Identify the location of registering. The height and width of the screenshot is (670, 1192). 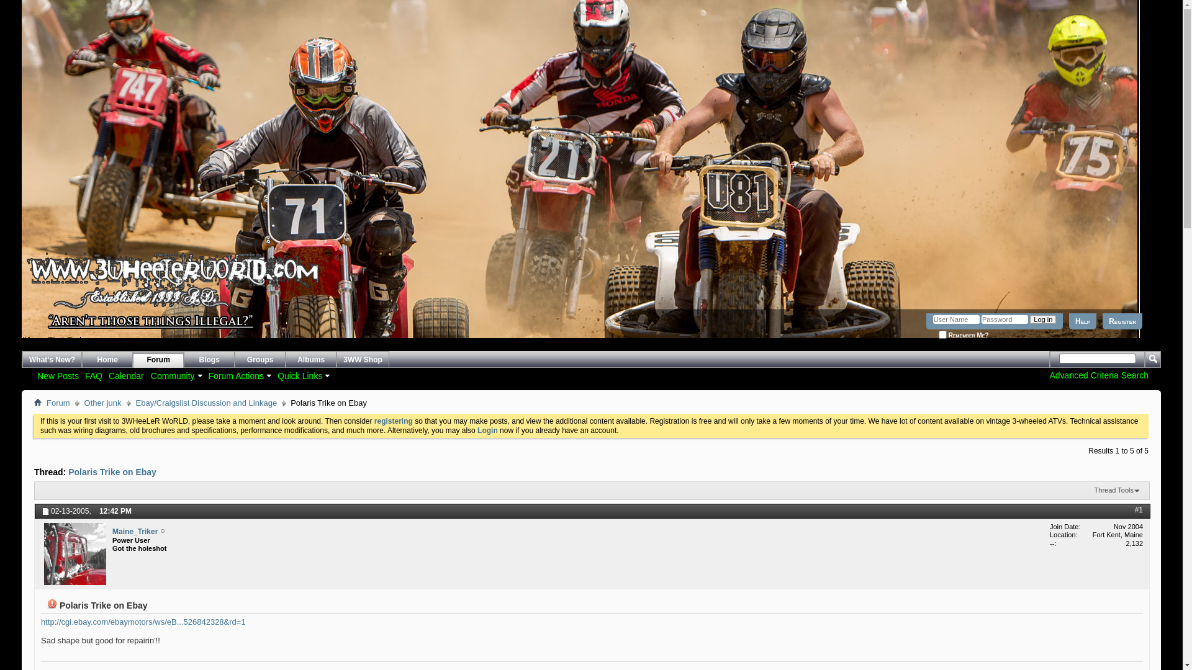
(394, 421).